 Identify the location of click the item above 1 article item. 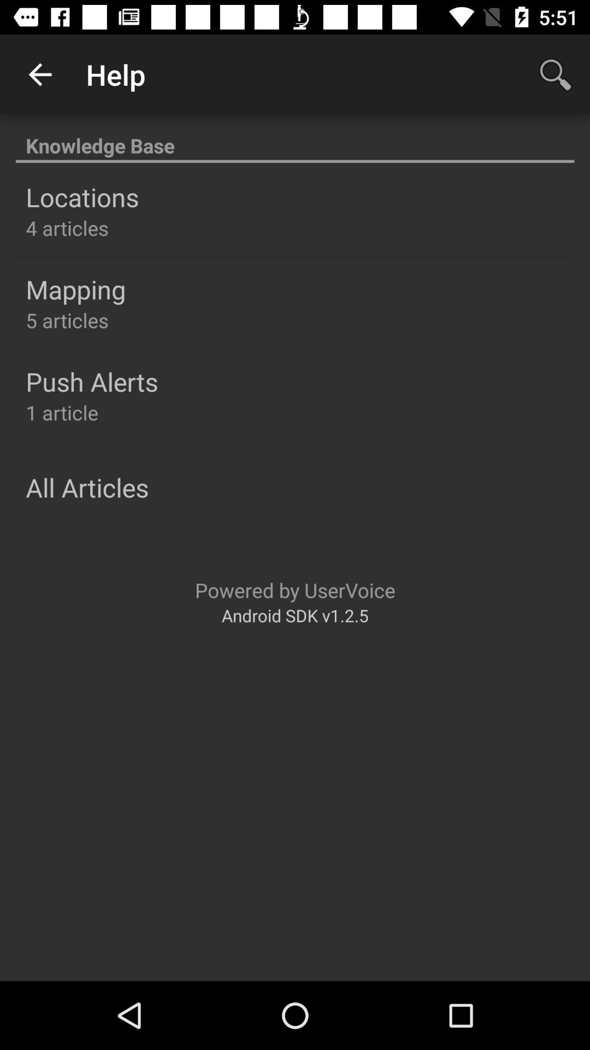
(92, 382).